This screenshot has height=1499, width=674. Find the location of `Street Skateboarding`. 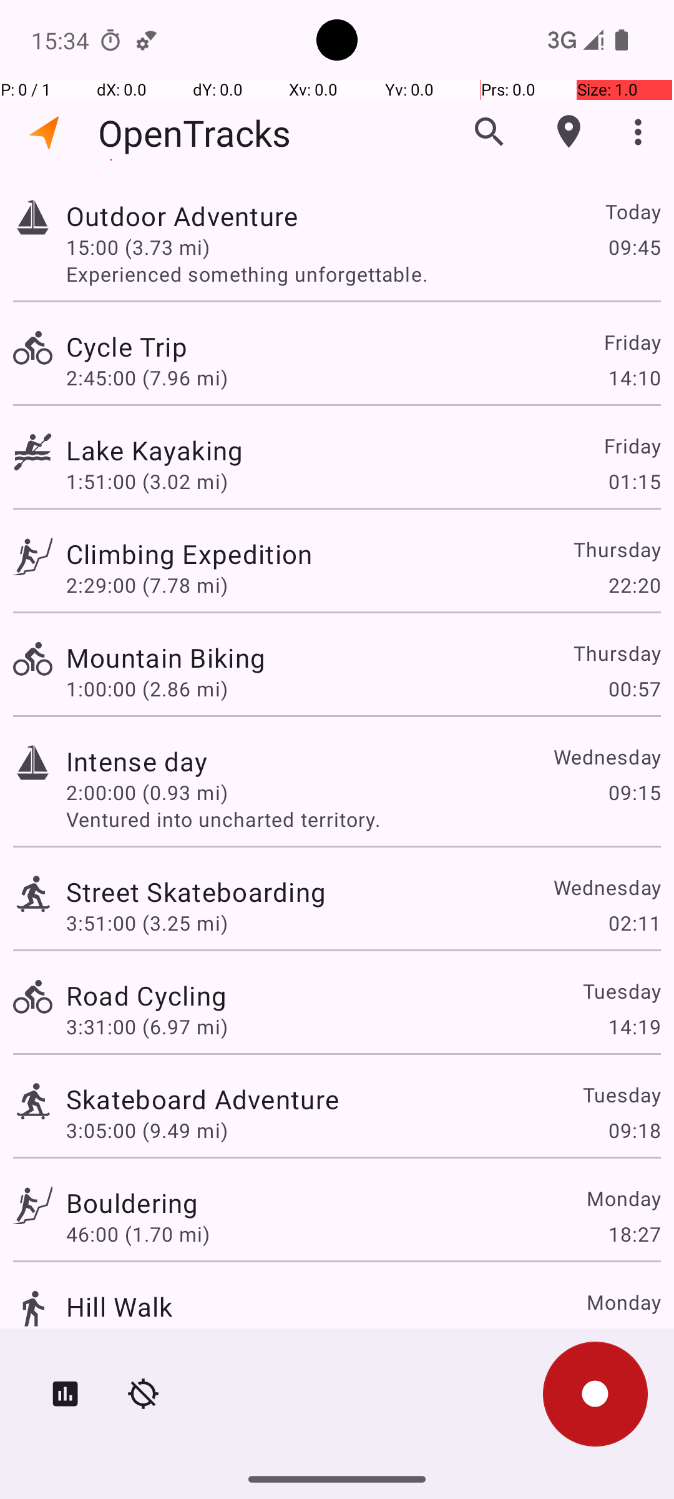

Street Skateboarding is located at coordinates (196, 892).